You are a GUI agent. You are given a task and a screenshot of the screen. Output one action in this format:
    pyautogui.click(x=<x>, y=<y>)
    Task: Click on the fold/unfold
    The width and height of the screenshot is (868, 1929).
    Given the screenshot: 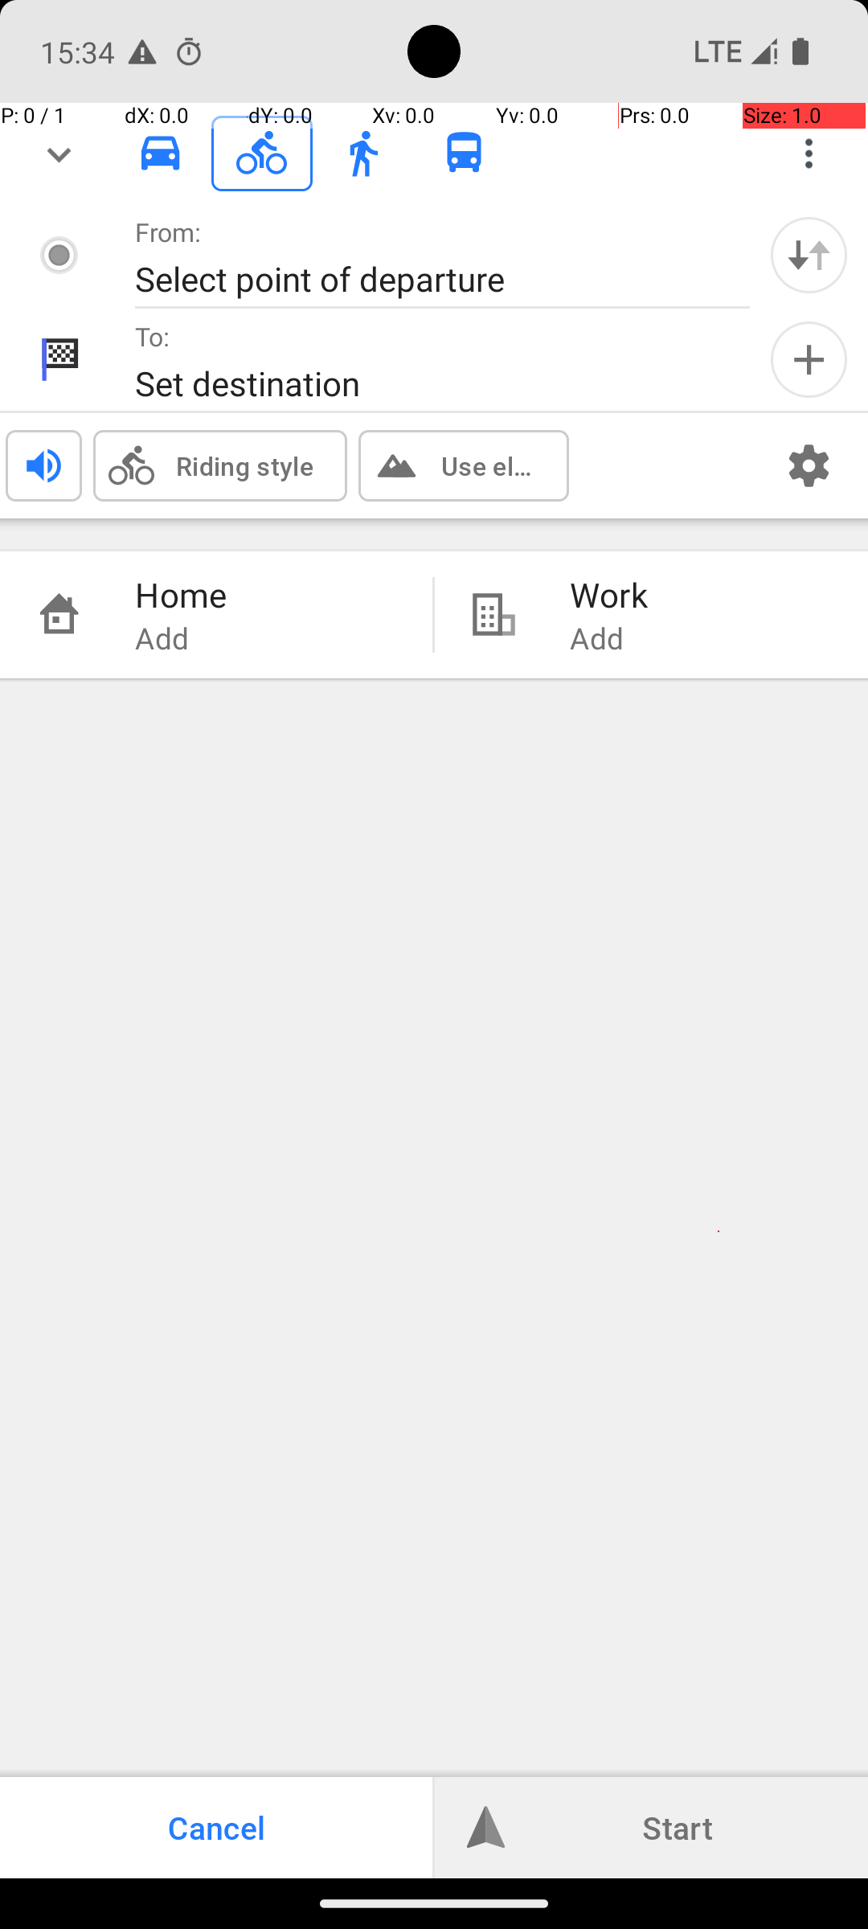 What is the action you would take?
    pyautogui.click(x=59, y=154)
    